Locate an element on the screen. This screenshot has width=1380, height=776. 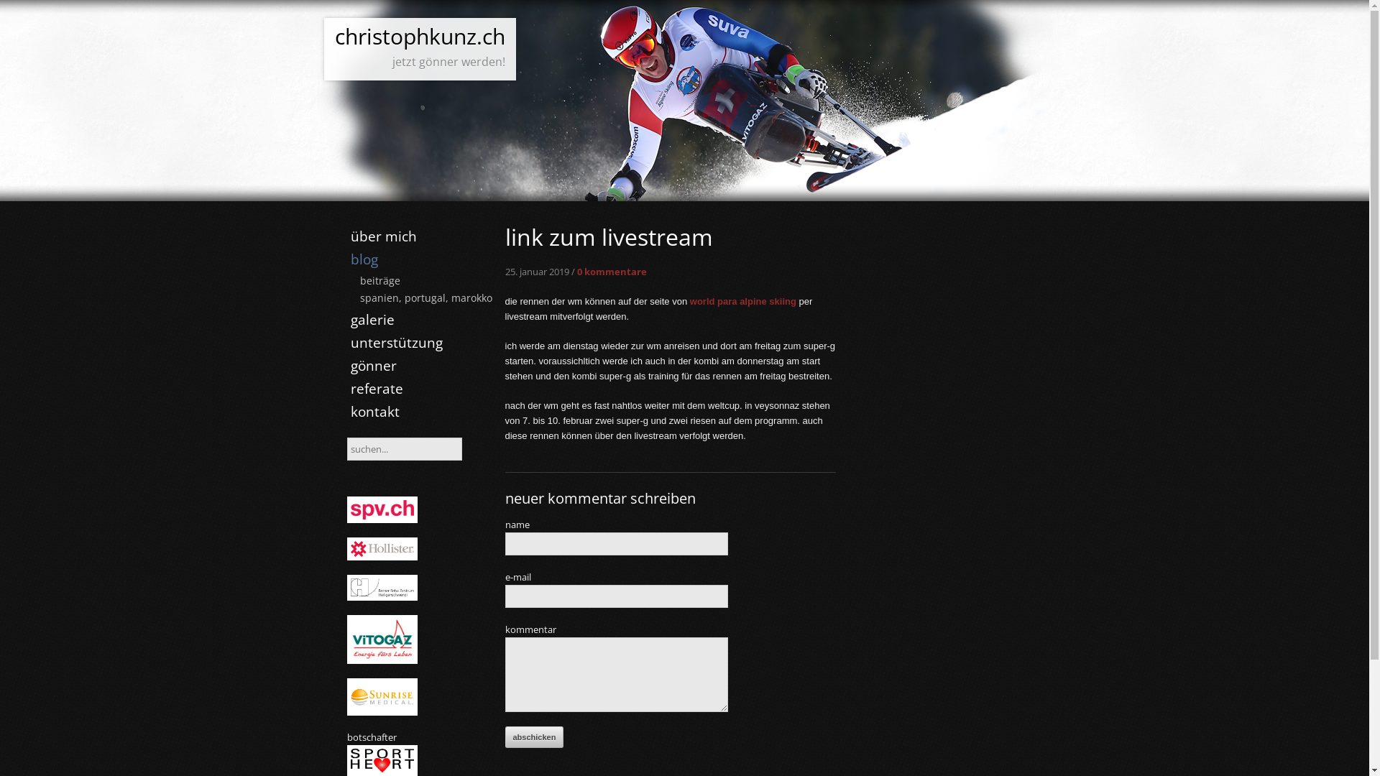
blog is located at coordinates (364, 259).